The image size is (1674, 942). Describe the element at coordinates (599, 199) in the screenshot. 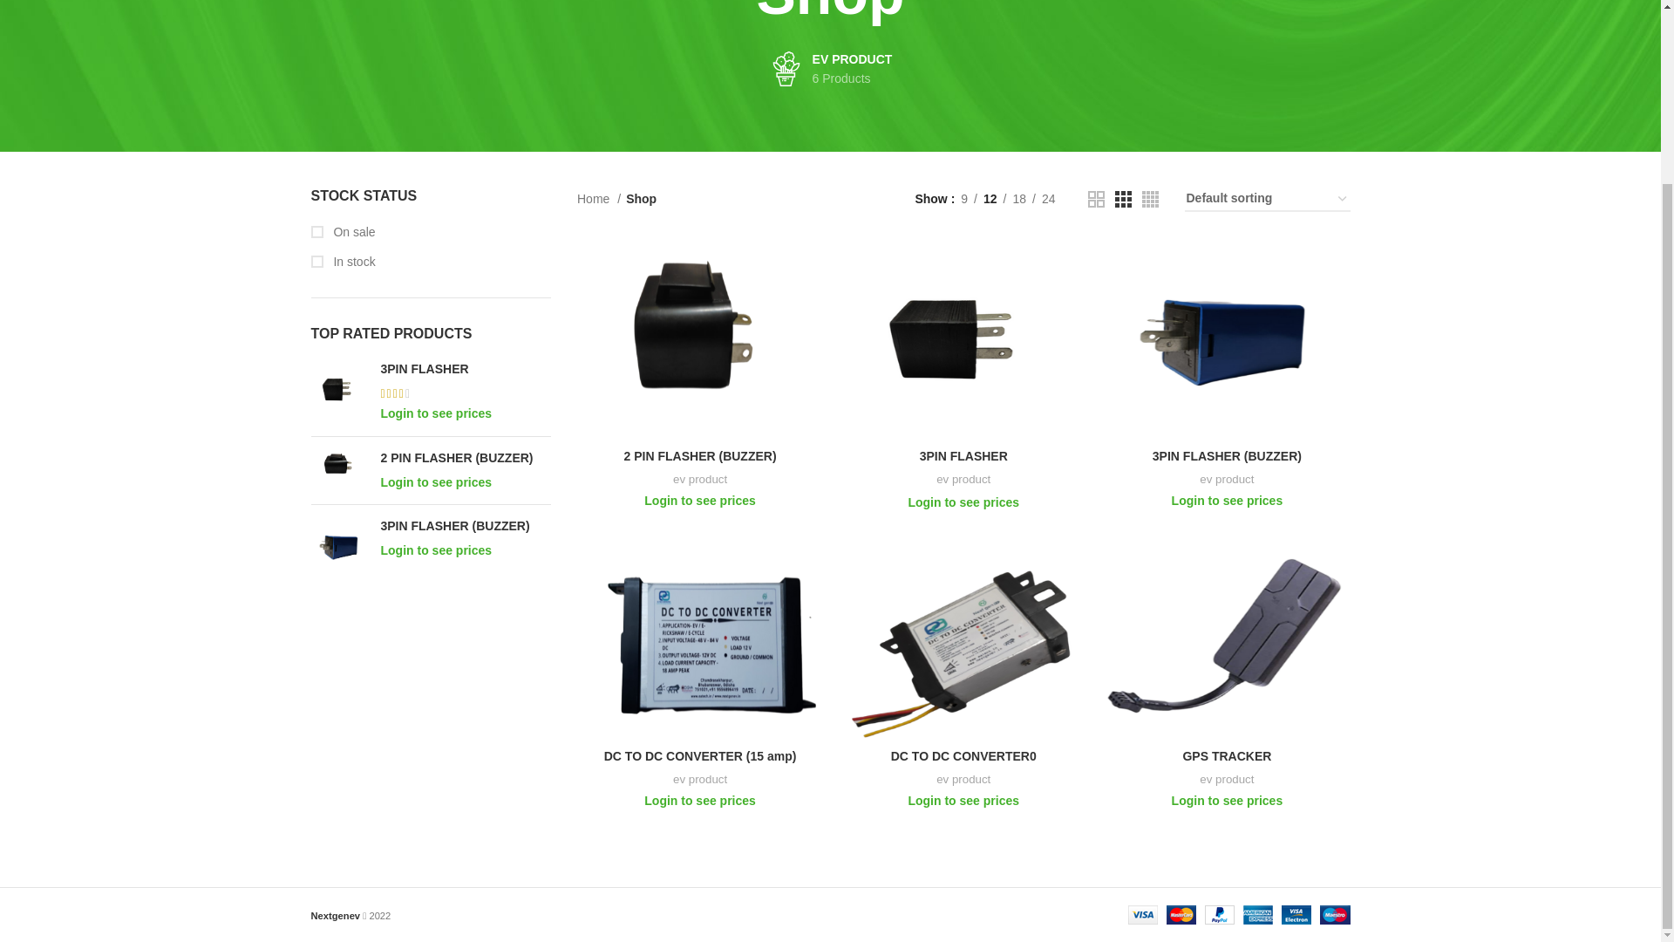

I see `3PIN FLASHER` at that location.